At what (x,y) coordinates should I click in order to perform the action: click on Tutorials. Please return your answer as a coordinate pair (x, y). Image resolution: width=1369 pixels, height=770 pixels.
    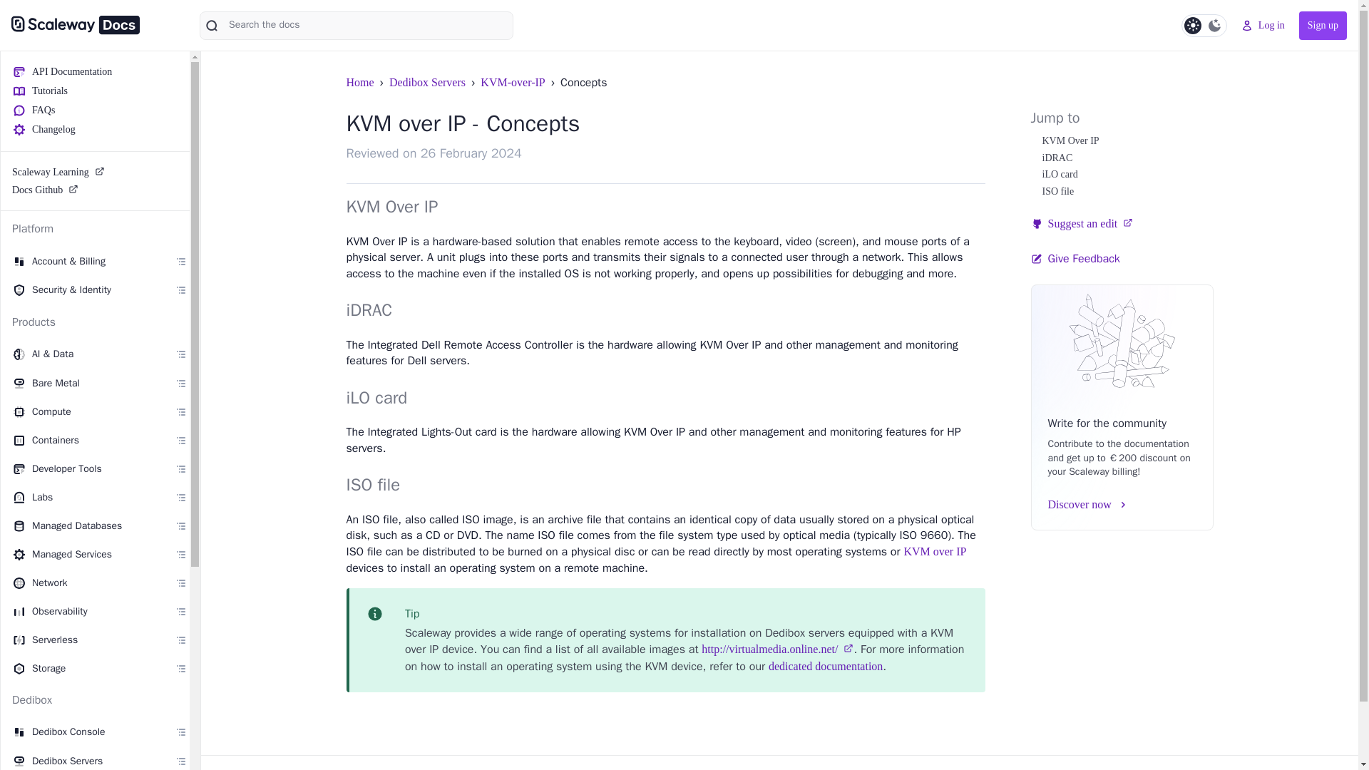
    Looking at the image, I should click on (96, 91).